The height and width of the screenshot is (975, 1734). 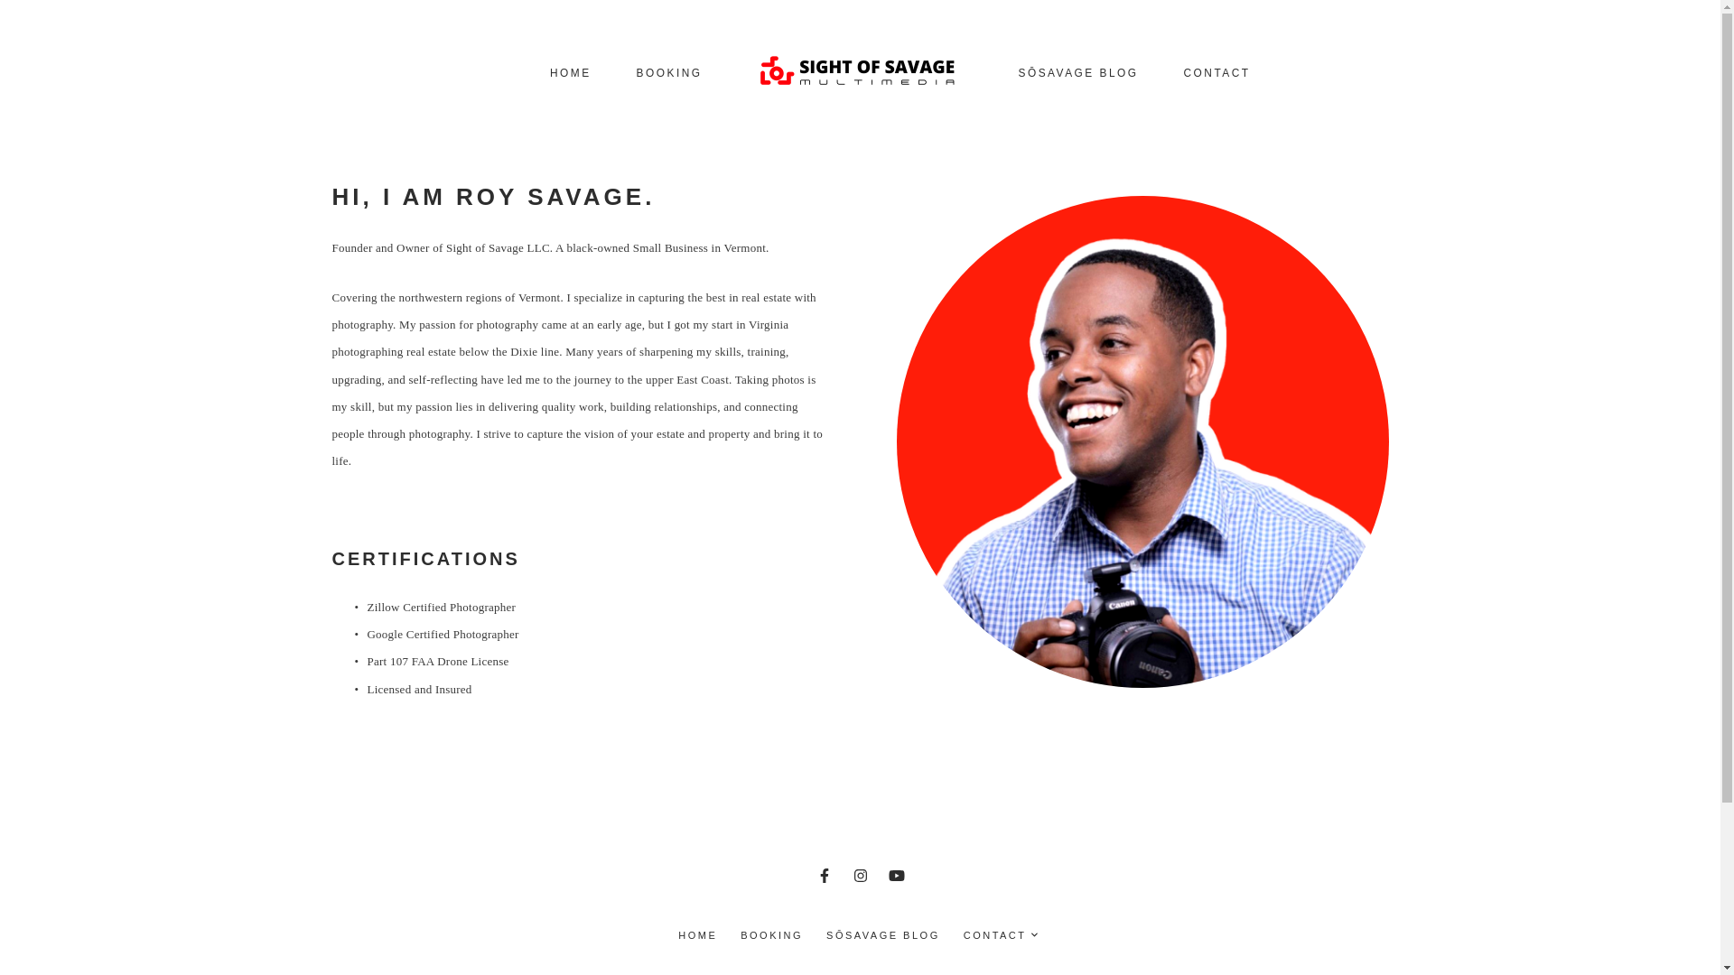 I want to click on BOOKING, so click(x=771, y=936).